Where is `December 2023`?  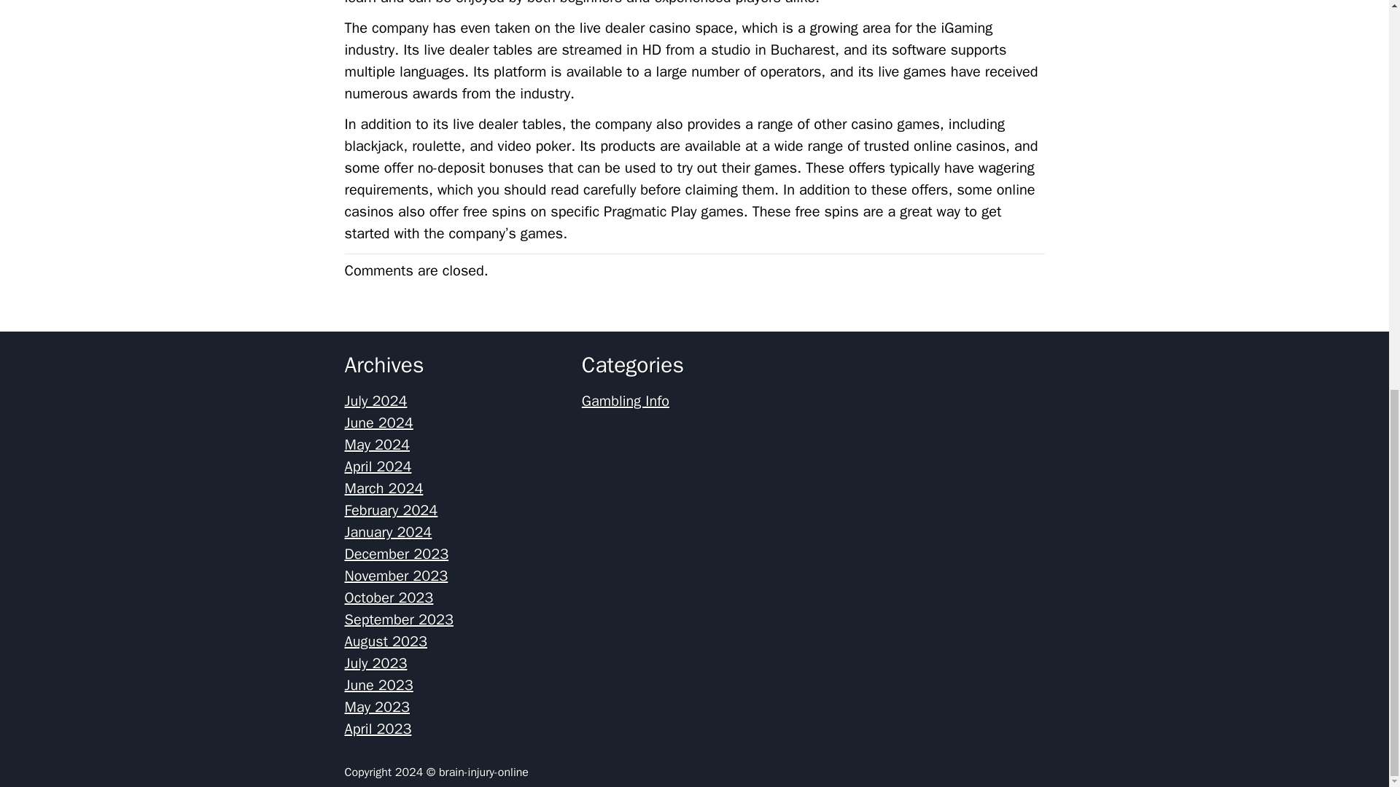
December 2023 is located at coordinates (396, 554).